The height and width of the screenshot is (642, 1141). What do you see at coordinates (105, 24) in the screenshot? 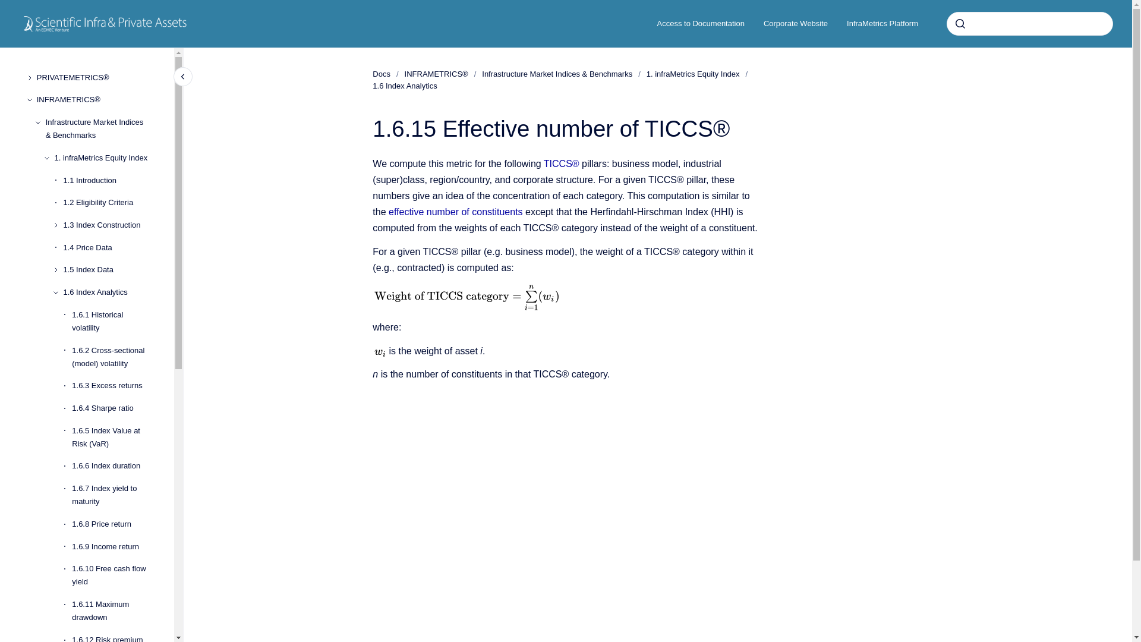
I see `Go to homepage` at bounding box center [105, 24].